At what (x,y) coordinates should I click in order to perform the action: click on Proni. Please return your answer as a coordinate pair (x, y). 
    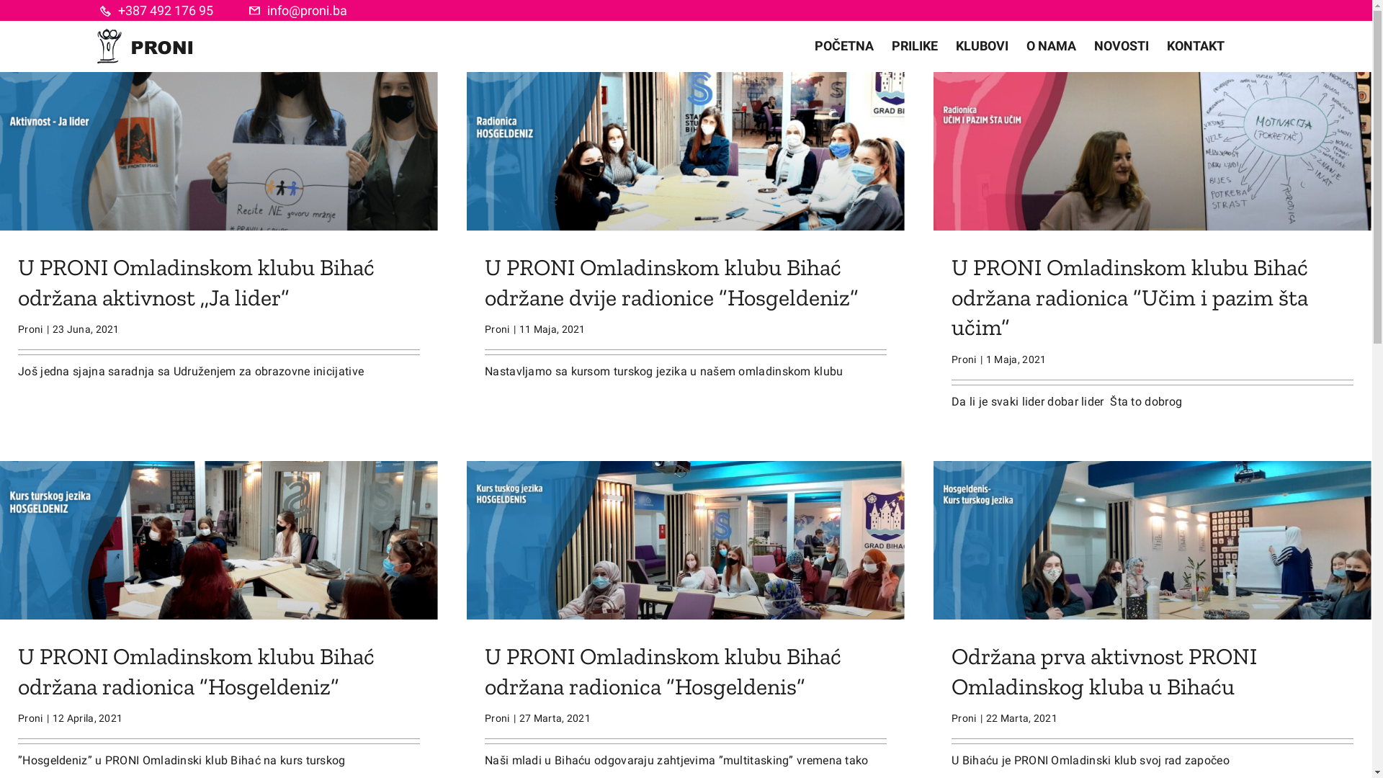
    Looking at the image, I should click on (964, 718).